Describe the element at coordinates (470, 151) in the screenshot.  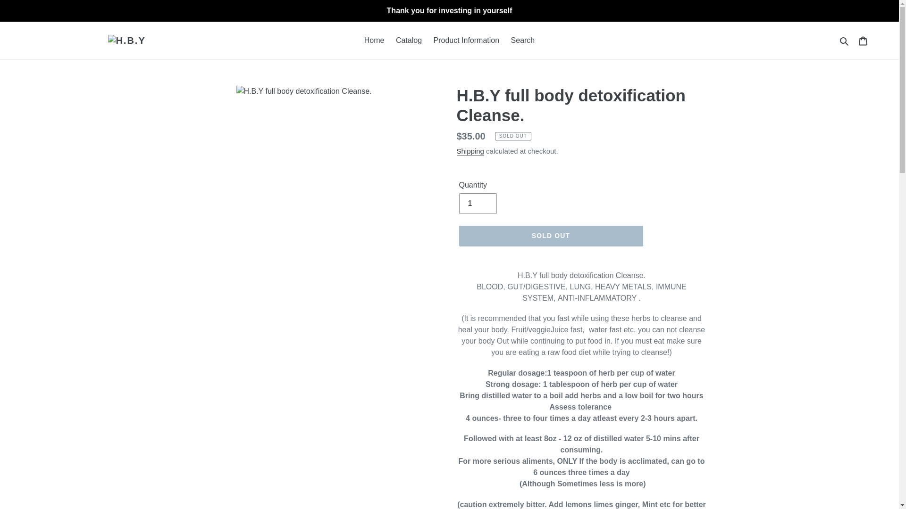
I see `Shipping` at that location.